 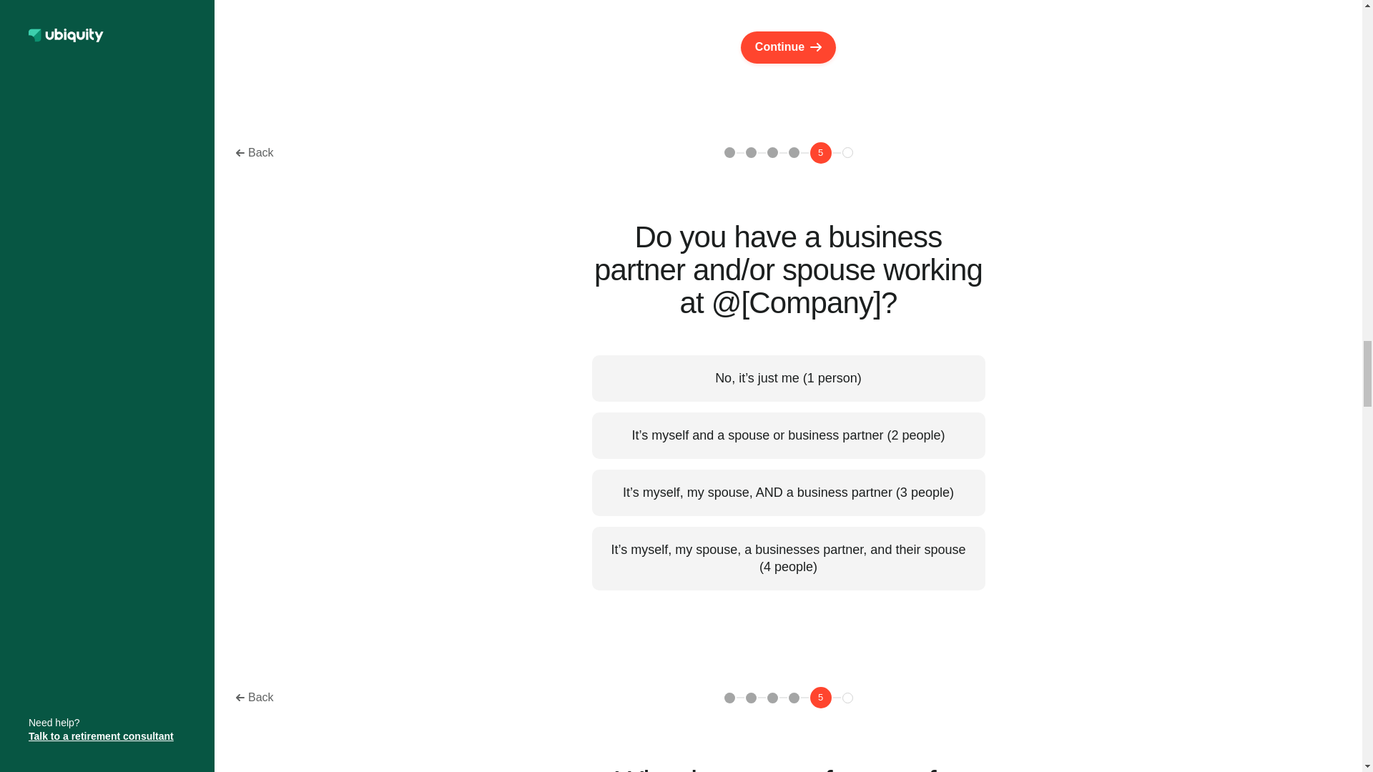 I want to click on Back, so click(x=255, y=153).